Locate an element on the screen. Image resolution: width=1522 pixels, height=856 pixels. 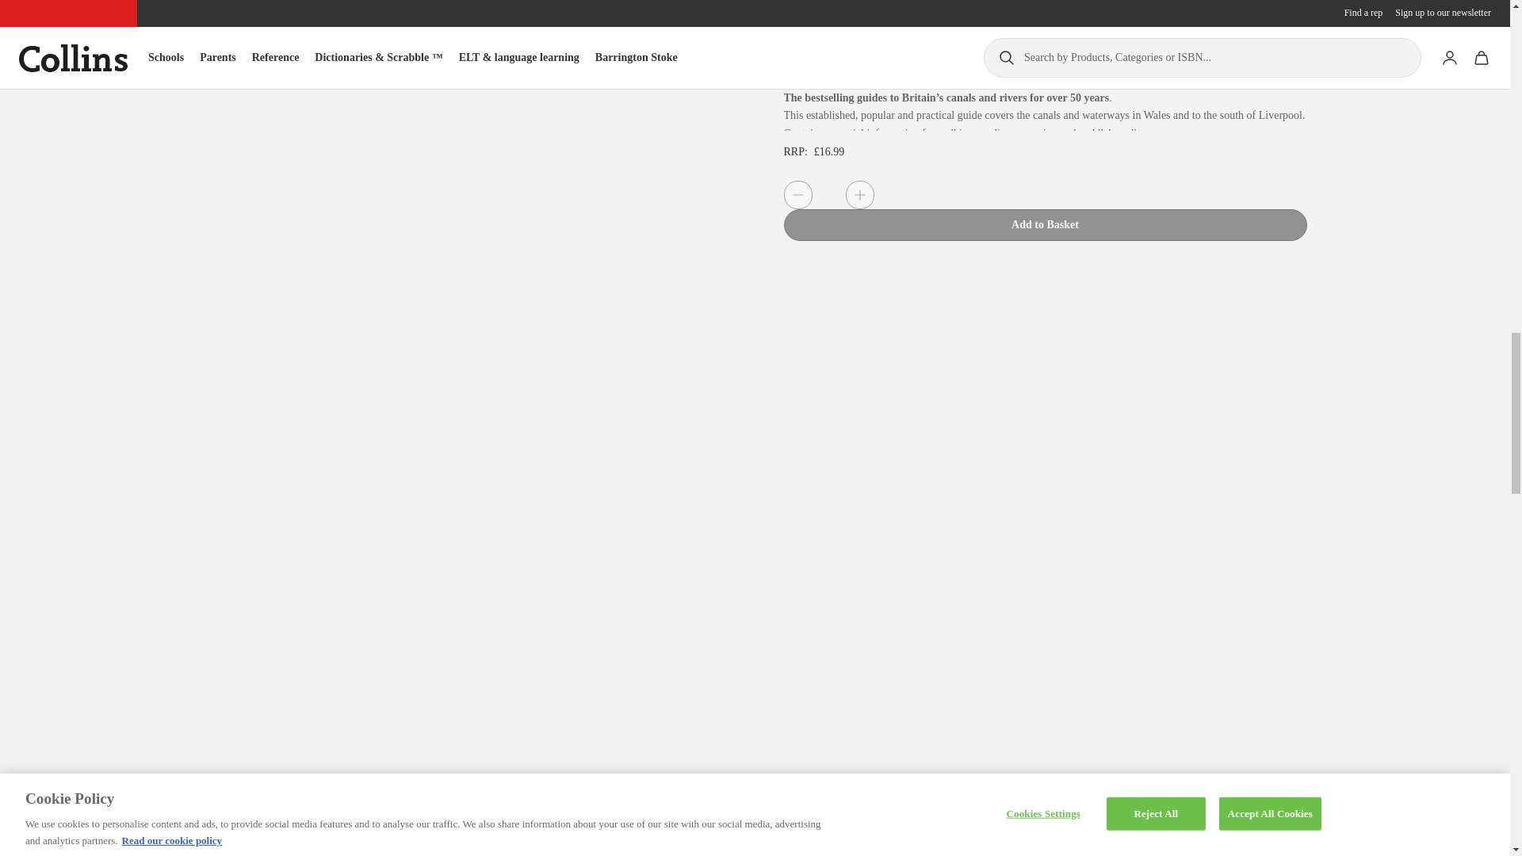
Add to Basket is located at coordinates (1045, 224).